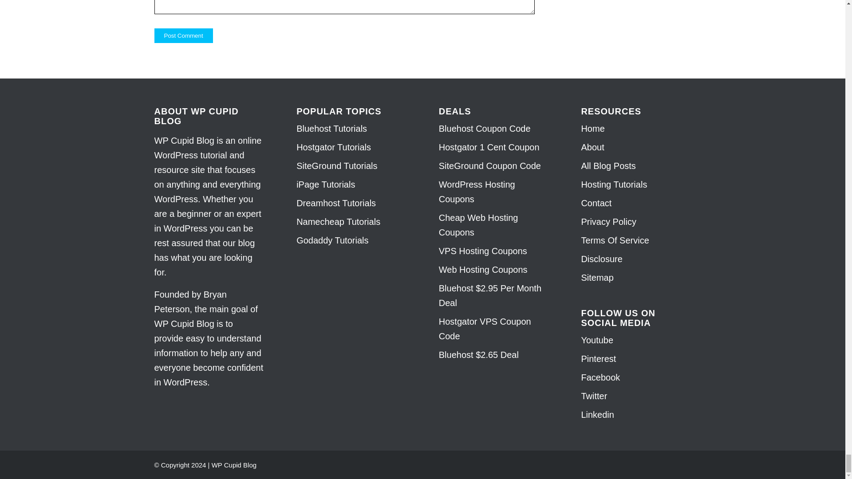 This screenshot has width=852, height=479. I want to click on Post Comment, so click(184, 35).